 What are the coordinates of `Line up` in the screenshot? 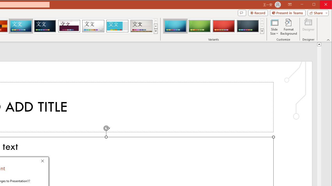 It's located at (319, 44).